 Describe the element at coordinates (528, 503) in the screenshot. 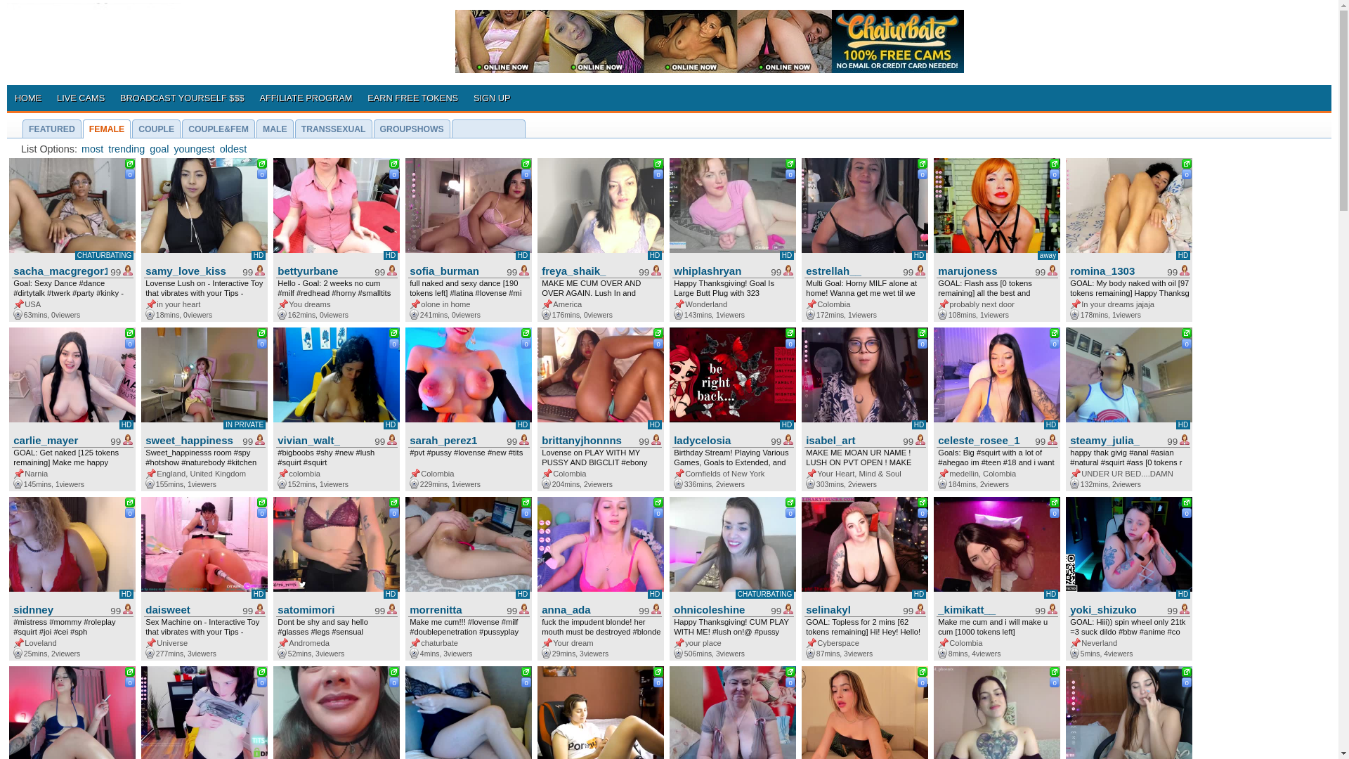

I see `Open morrenitta in a popup window` at that location.